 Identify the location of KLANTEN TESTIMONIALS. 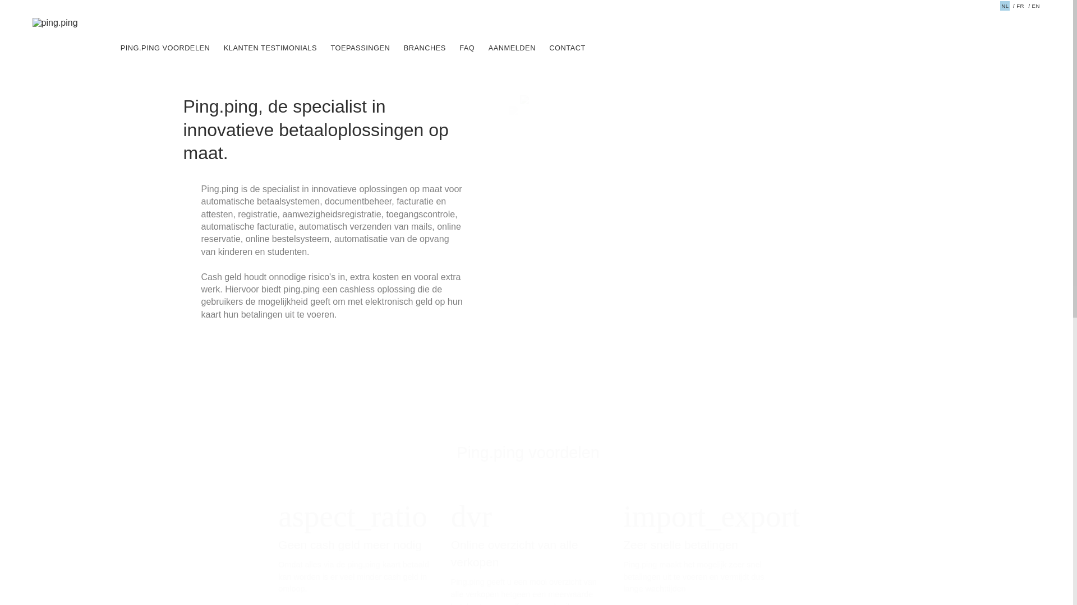
(270, 48).